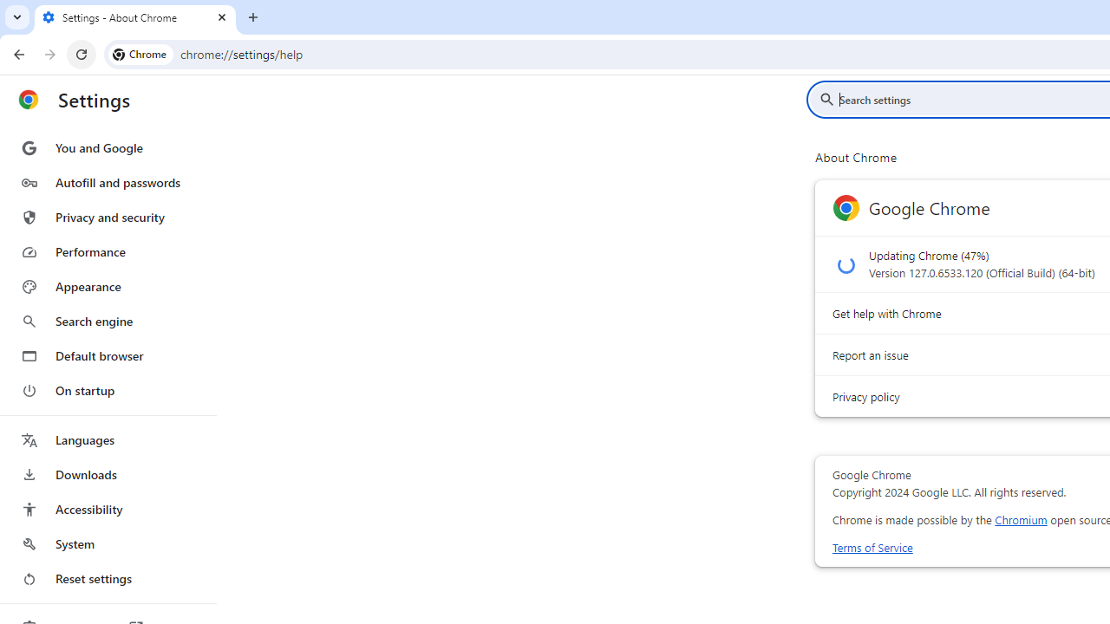 Image resolution: width=1110 pixels, height=624 pixels. Describe the element at coordinates (108, 579) in the screenshot. I see `Reset settings` at that location.